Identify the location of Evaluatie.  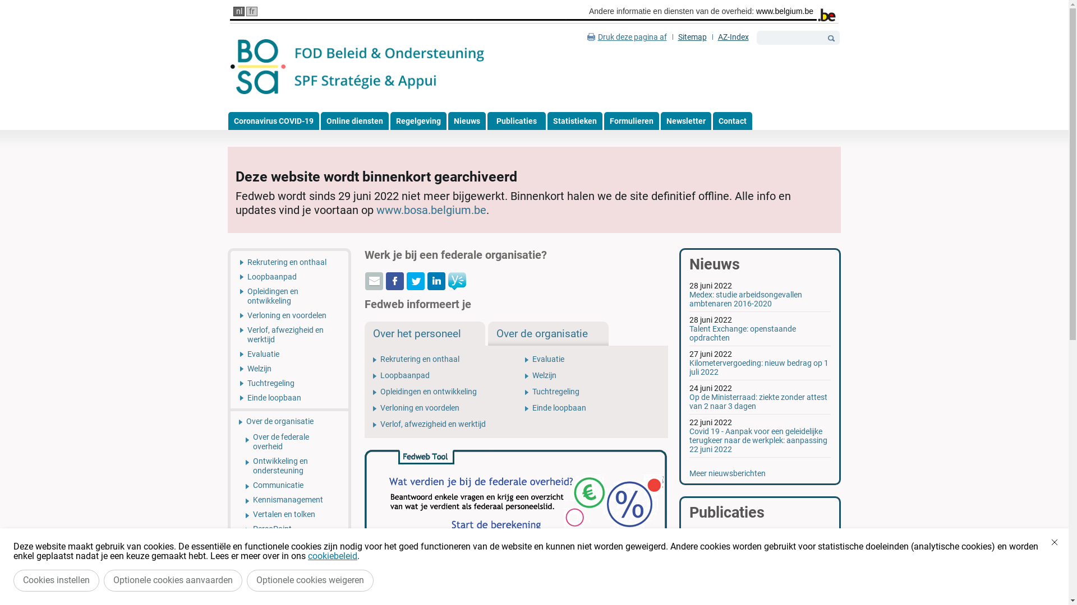
(289, 354).